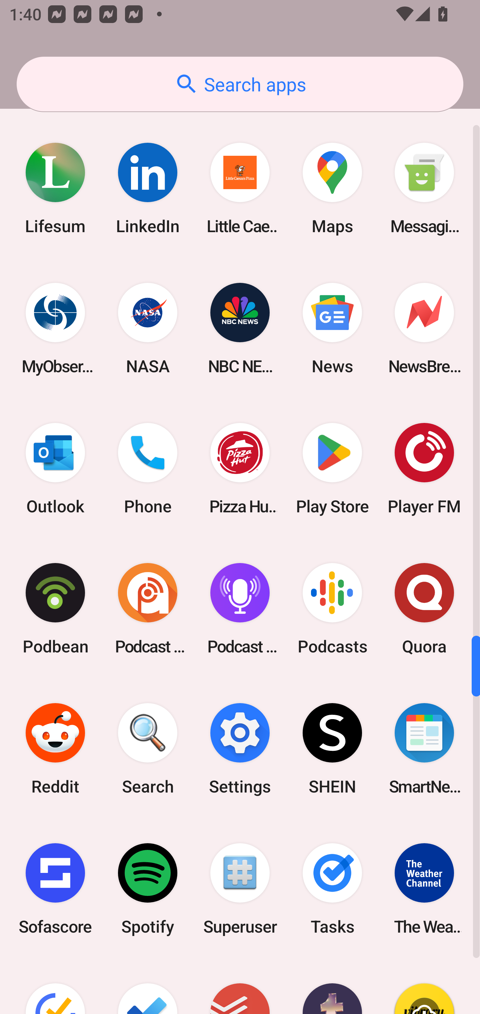 The width and height of the screenshot is (480, 1014). What do you see at coordinates (55, 748) in the screenshot?
I see `Reddit` at bounding box center [55, 748].